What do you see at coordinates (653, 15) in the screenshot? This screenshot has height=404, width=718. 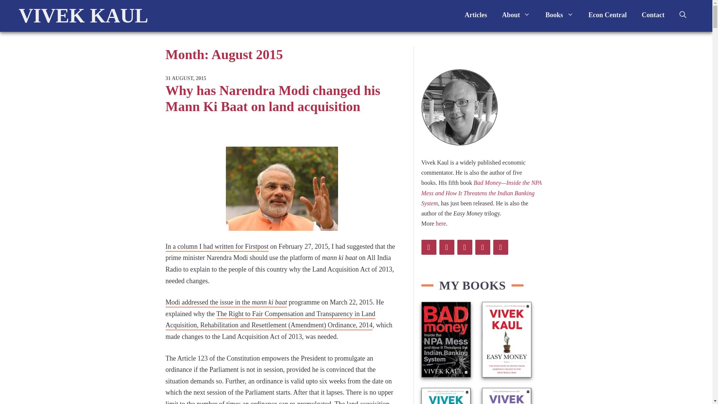 I see `Contact` at bounding box center [653, 15].